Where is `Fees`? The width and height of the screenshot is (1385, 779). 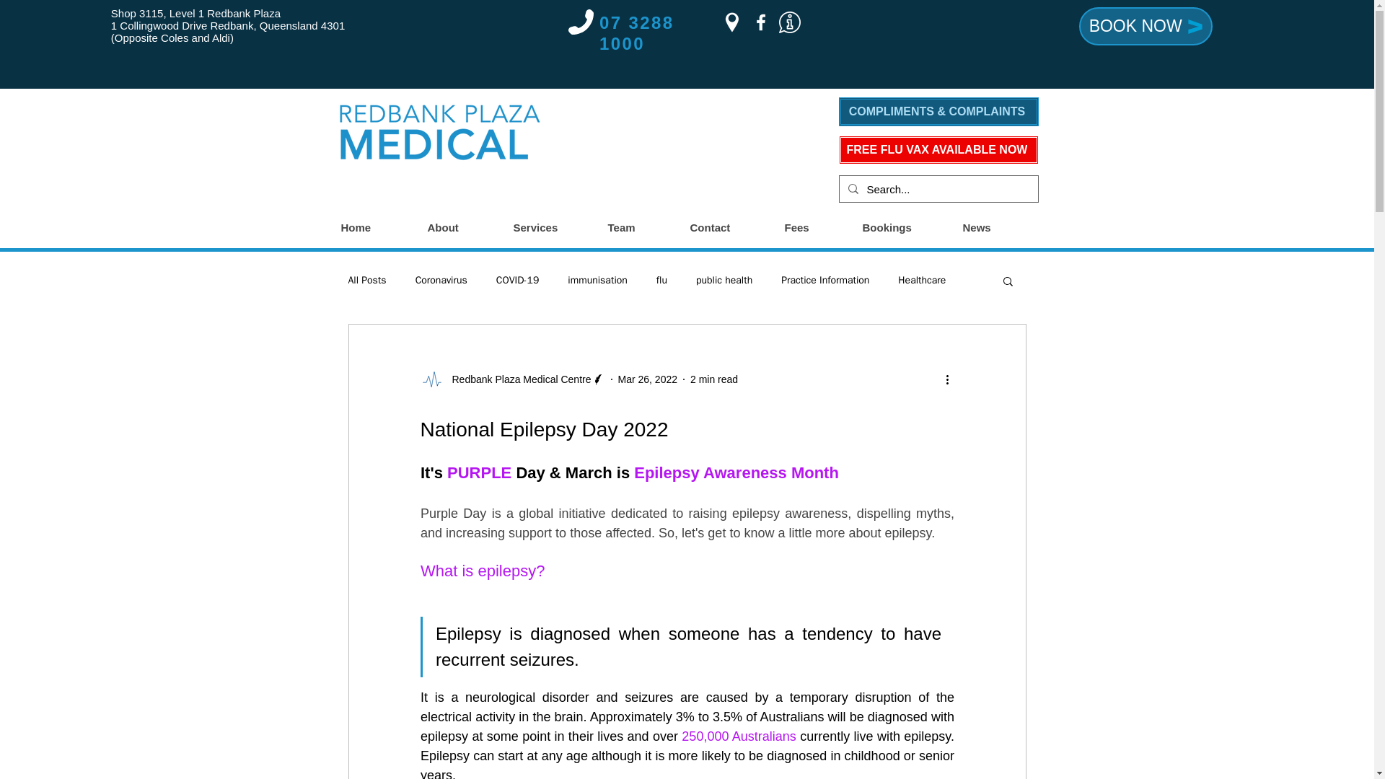
Fees is located at coordinates (817, 228).